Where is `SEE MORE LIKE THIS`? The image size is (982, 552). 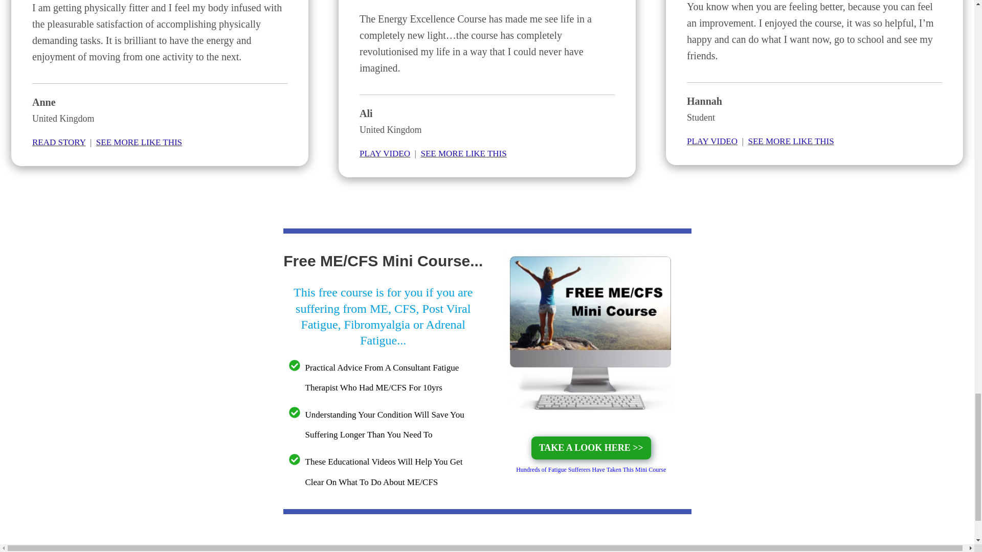
SEE MORE LIKE THIS is located at coordinates (139, 142).